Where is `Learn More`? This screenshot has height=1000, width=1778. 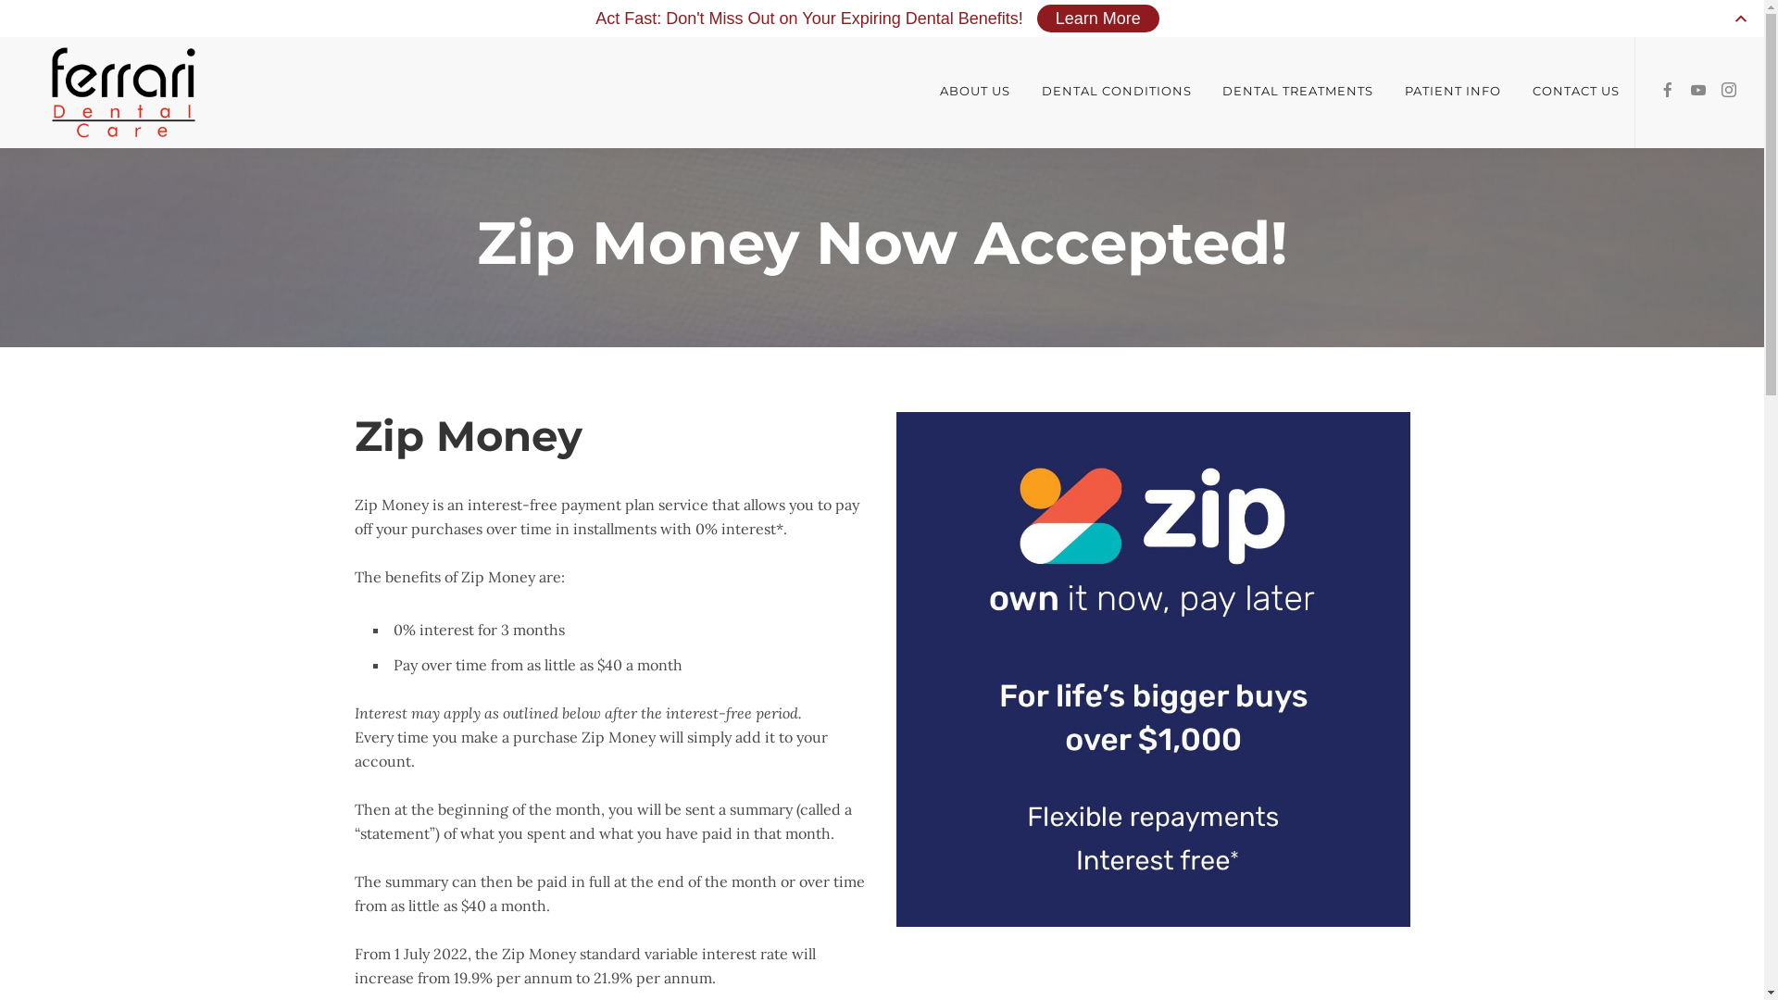
Learn More is located at coordinates (1098, 19).